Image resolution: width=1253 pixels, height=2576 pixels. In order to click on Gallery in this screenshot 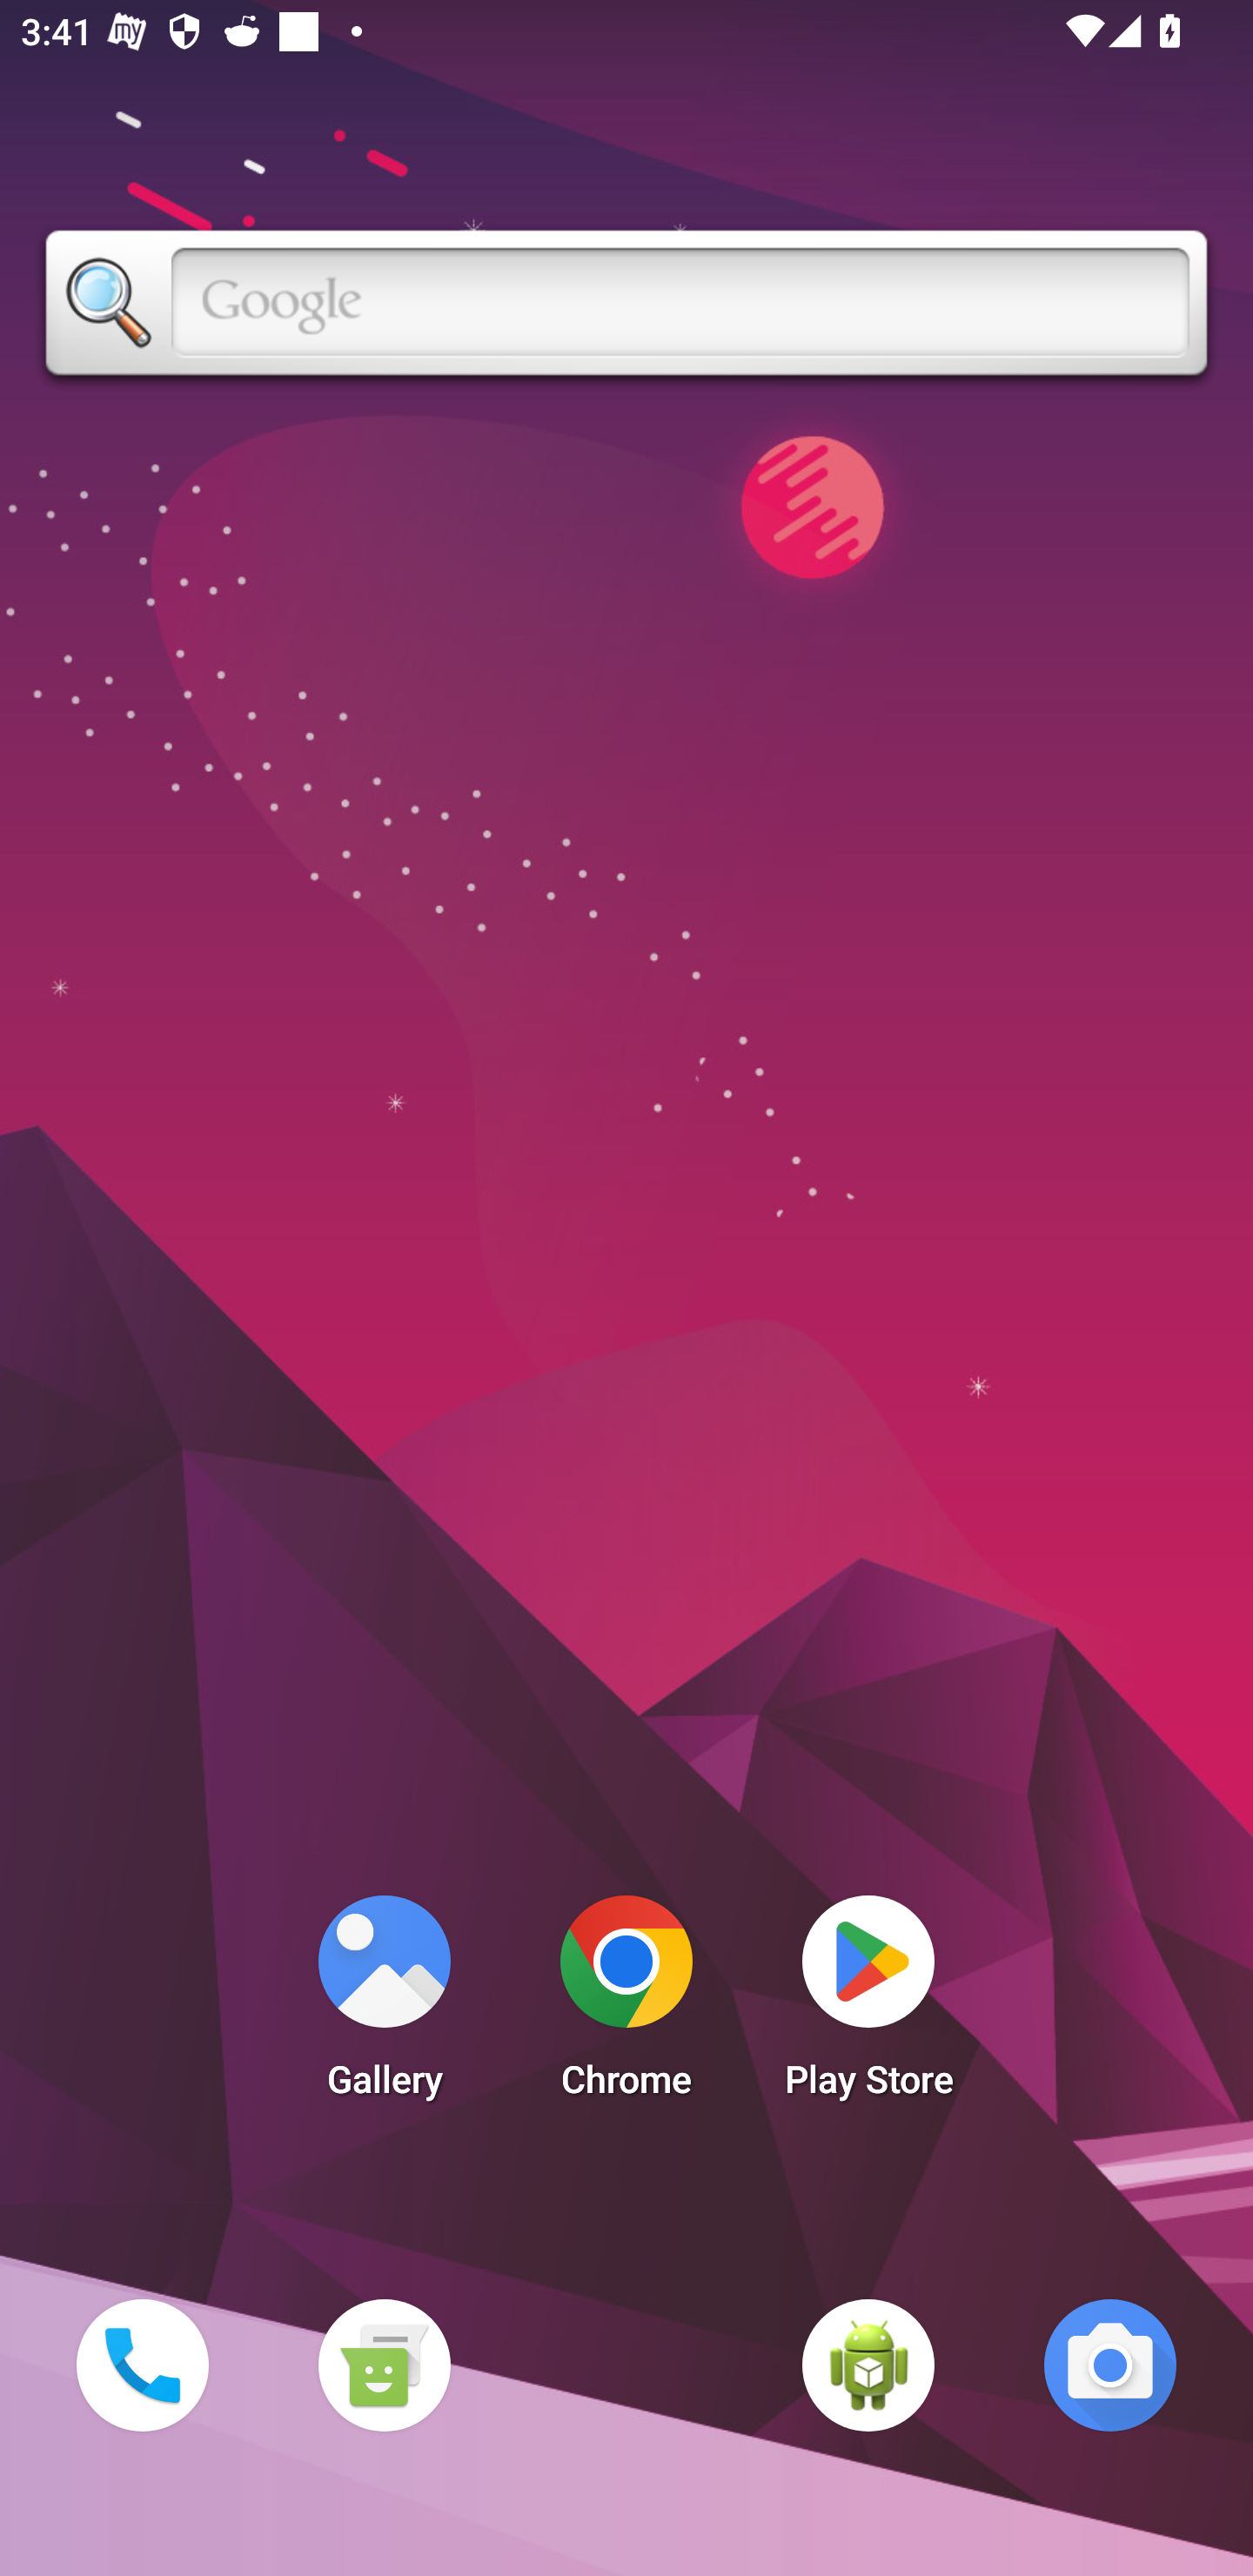, I will do `click(384, 2005)`.